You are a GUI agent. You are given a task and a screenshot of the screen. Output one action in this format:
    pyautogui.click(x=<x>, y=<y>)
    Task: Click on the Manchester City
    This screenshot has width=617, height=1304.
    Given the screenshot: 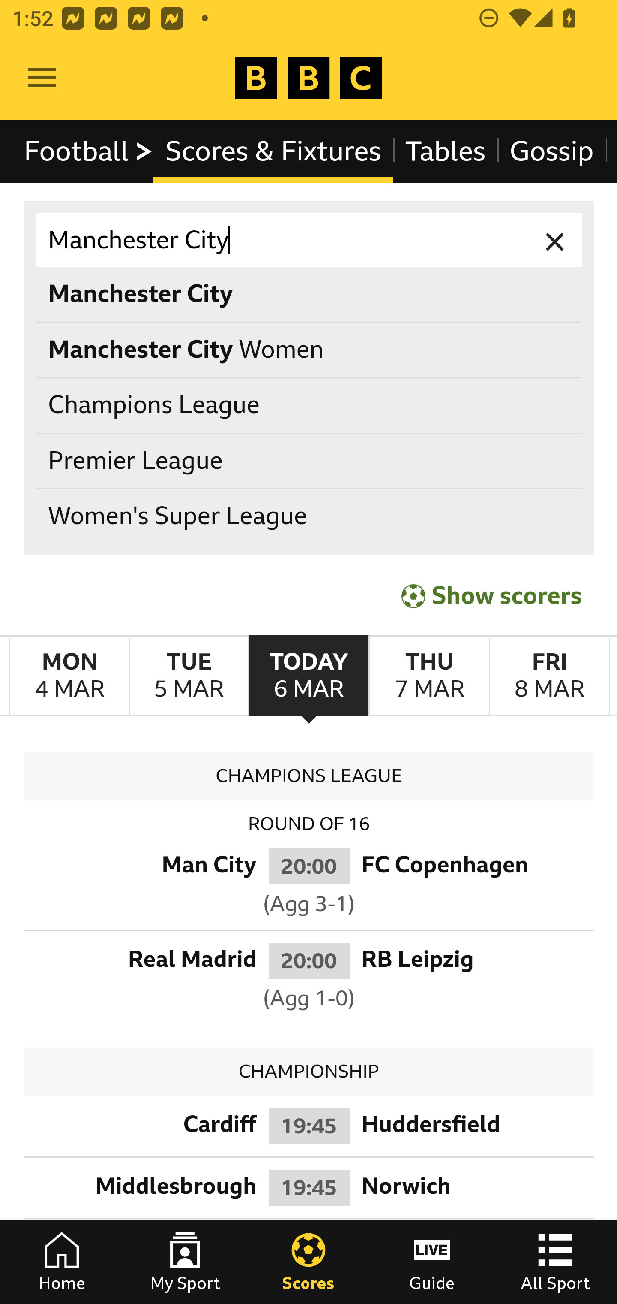 What is the action you would take?
    pyautogui.click(x=309, y=240)
    